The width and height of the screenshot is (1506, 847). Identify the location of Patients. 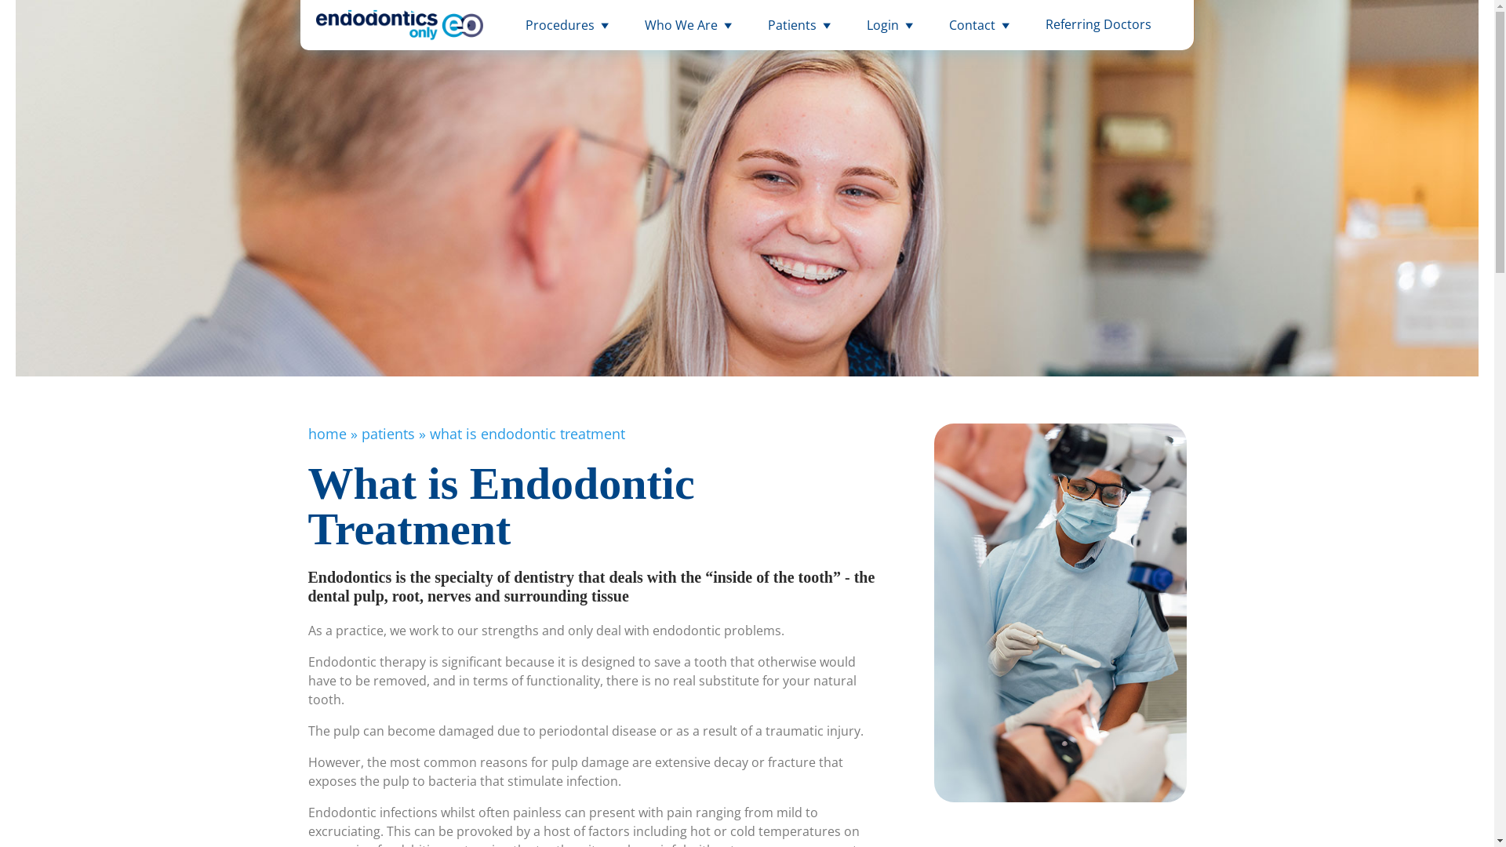
(802, 25).